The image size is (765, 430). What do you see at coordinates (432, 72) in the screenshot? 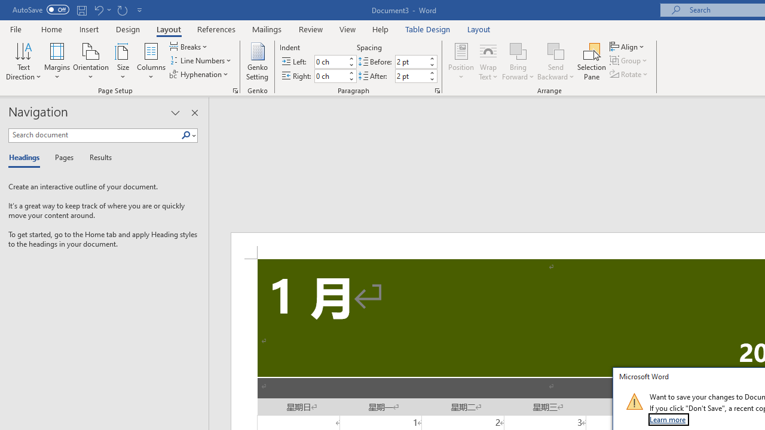
I see `More` at bounding box center [432, 72].